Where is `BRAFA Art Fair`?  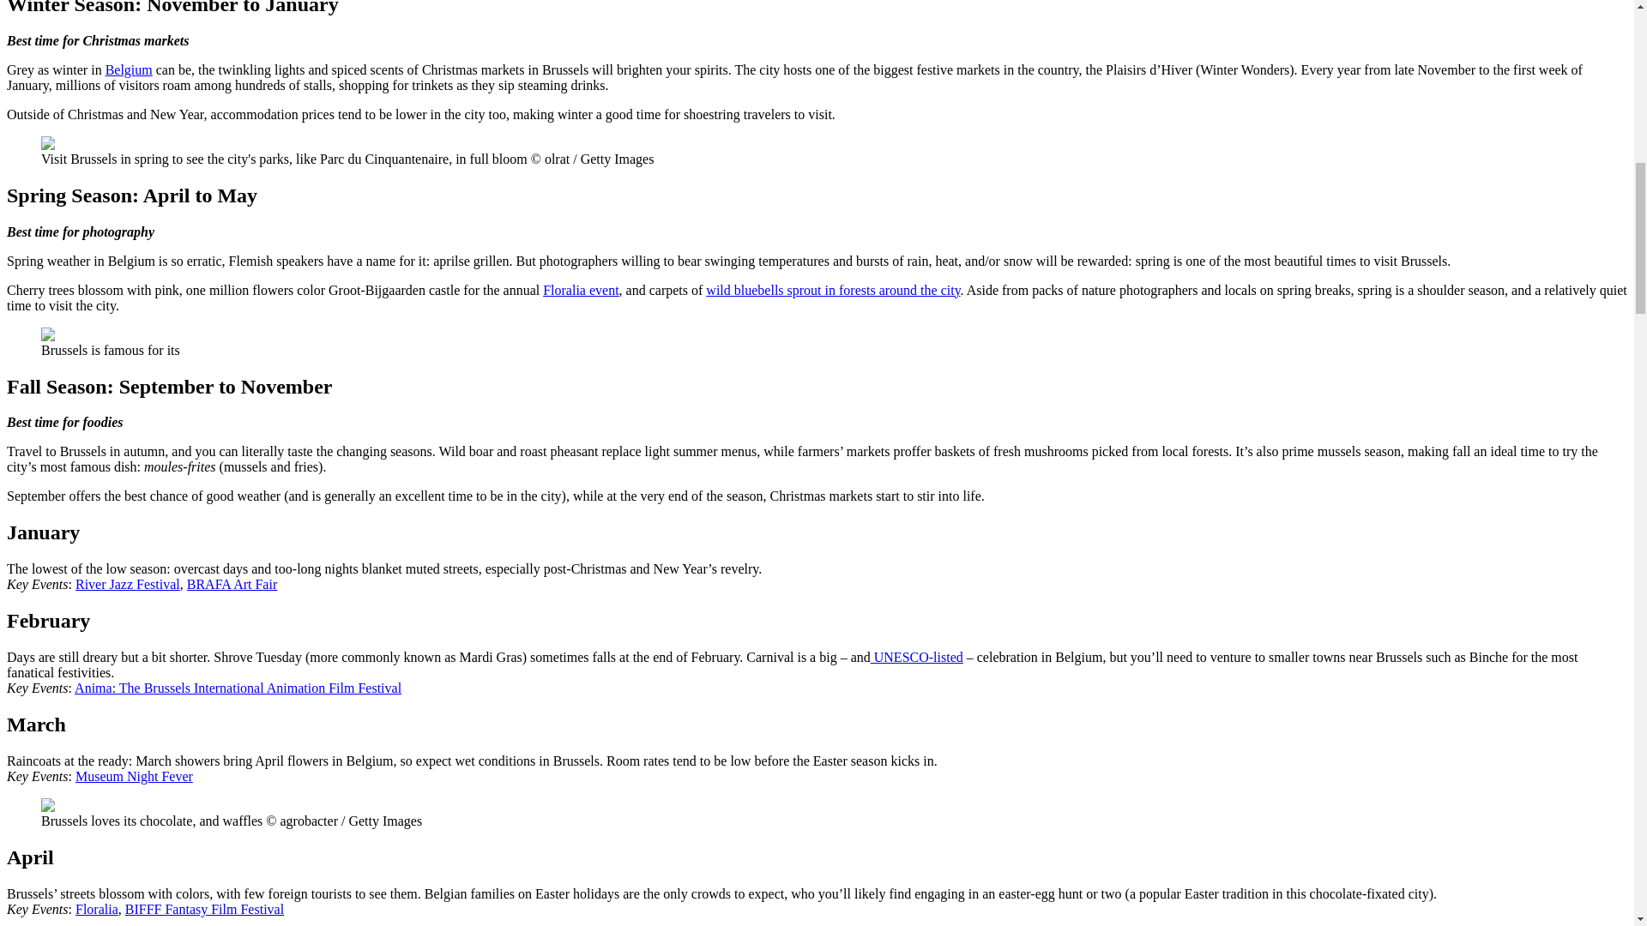
BRAFA Art Fair is located at coordinates (232, 584).